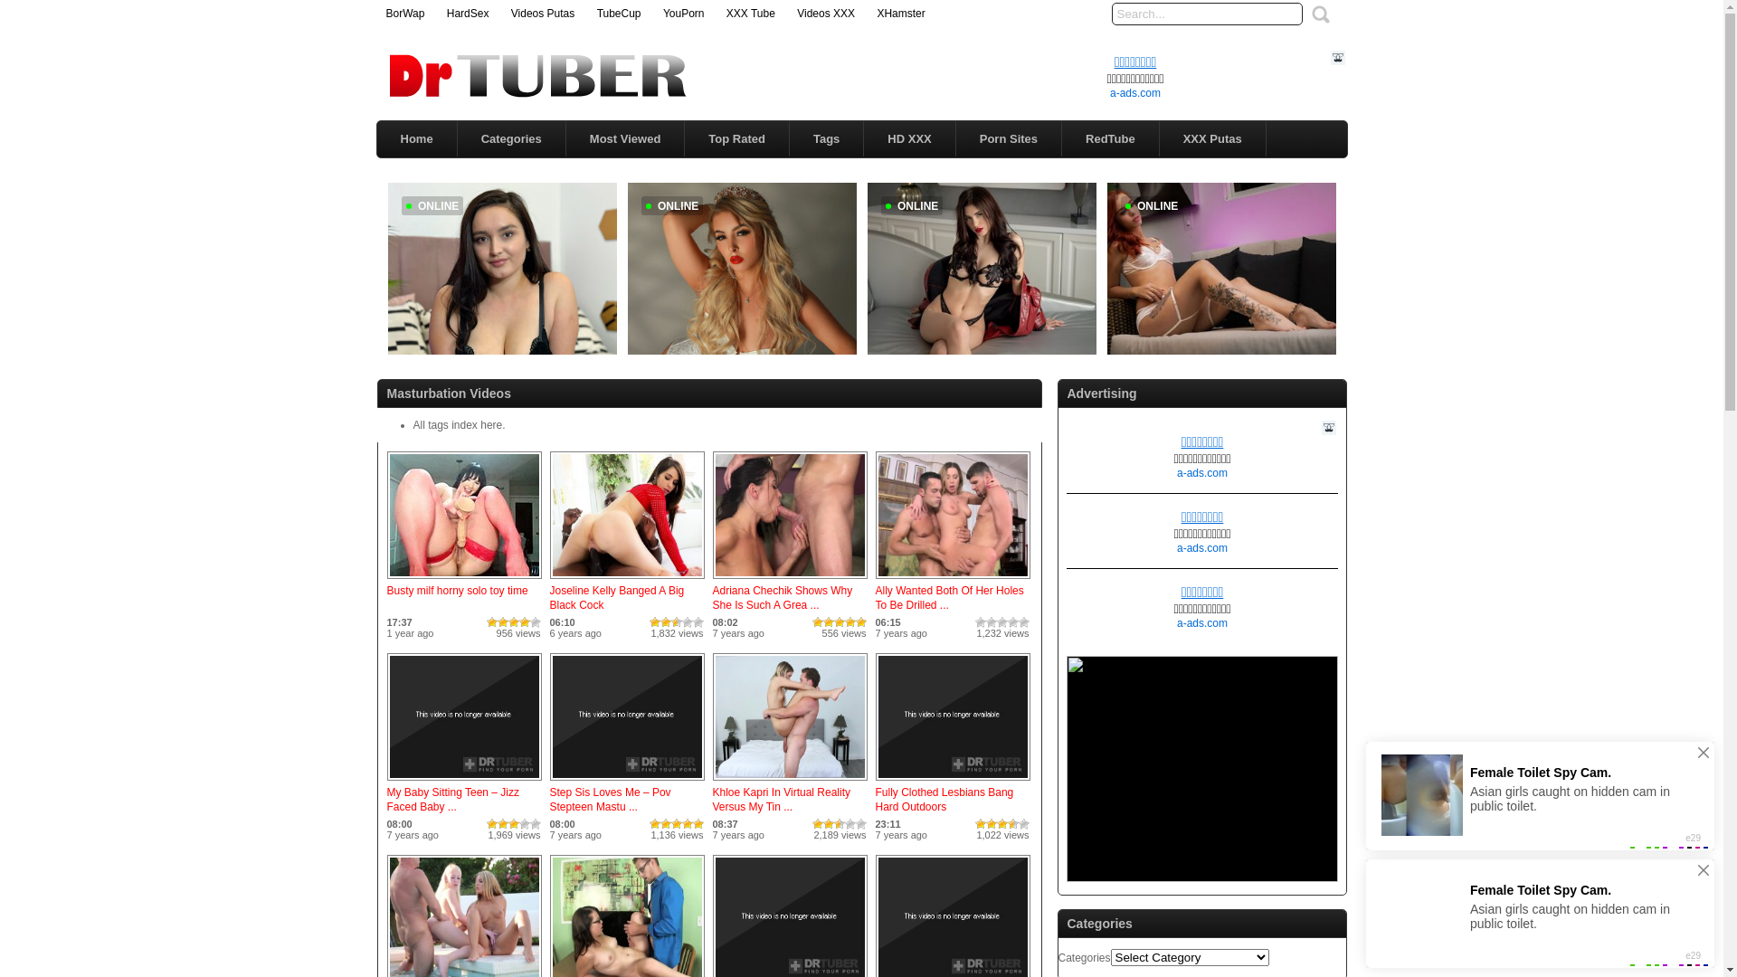 The width and height of the screenshot is (1737, 977). Describe the element at coordinates (909, 139) in the screenshot. I see `HD XXX` at that location.